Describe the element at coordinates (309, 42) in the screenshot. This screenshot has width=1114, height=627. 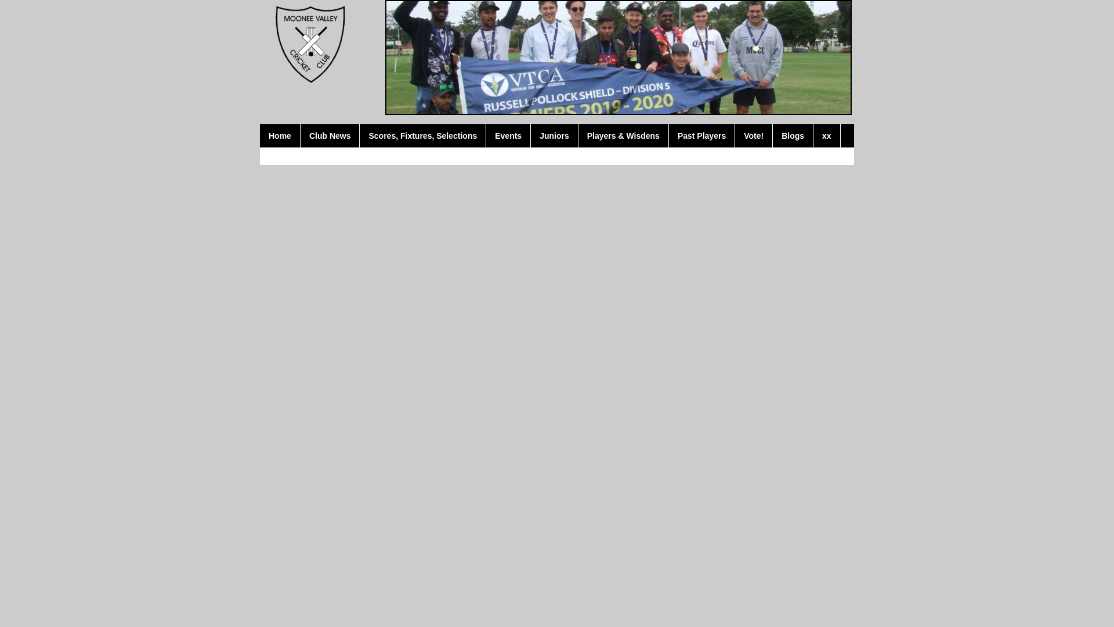
I see `Moonee Valley Cricket Club` at that location.